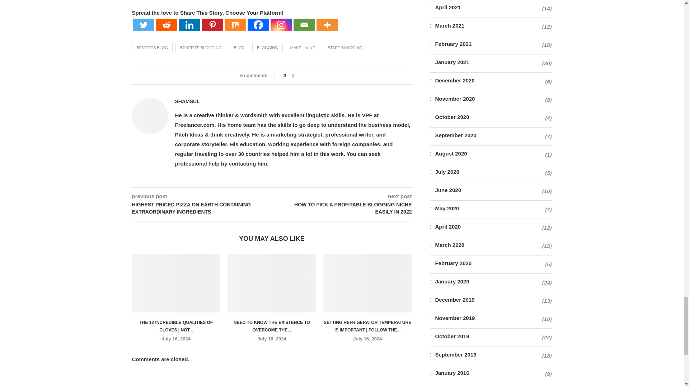  What do you see at coordinates (144, 25) in the screenshot?
I see `Twitter` at bounding box center [144, 25].